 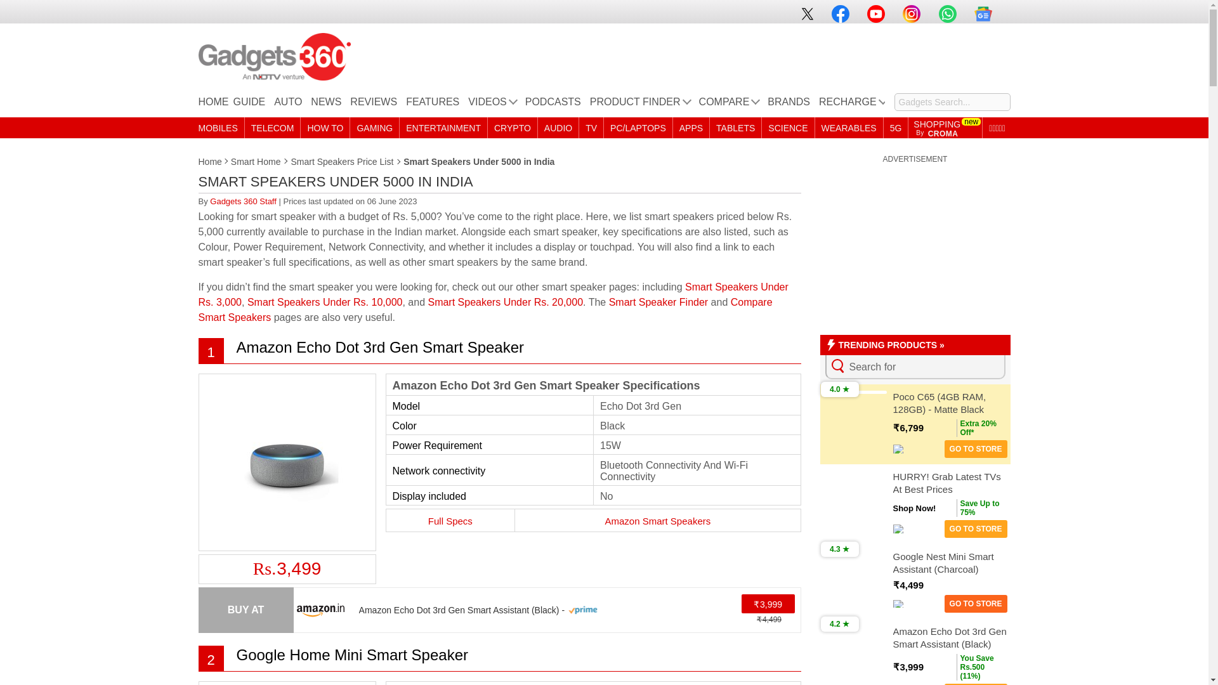 I want to click on GUIDE, so click(x=249, y=105).